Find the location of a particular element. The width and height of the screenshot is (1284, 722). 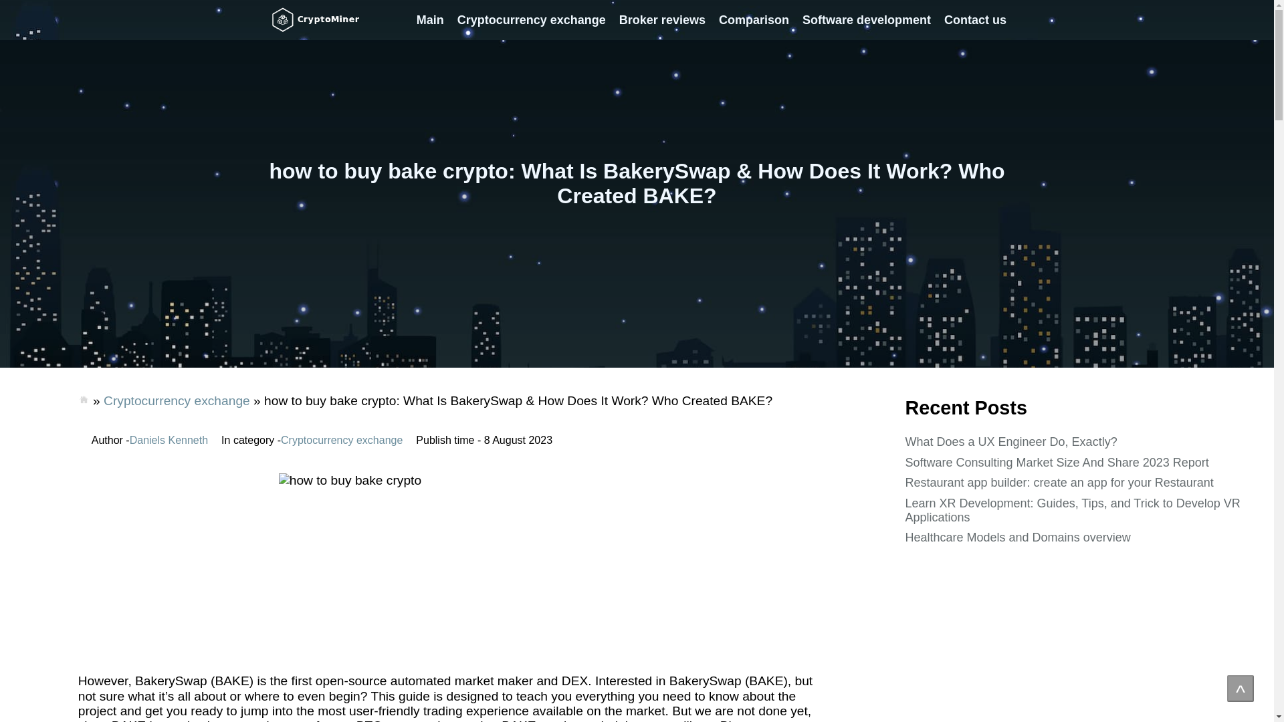

Cryptocurrency exchange is located at coordinates (342, 441).